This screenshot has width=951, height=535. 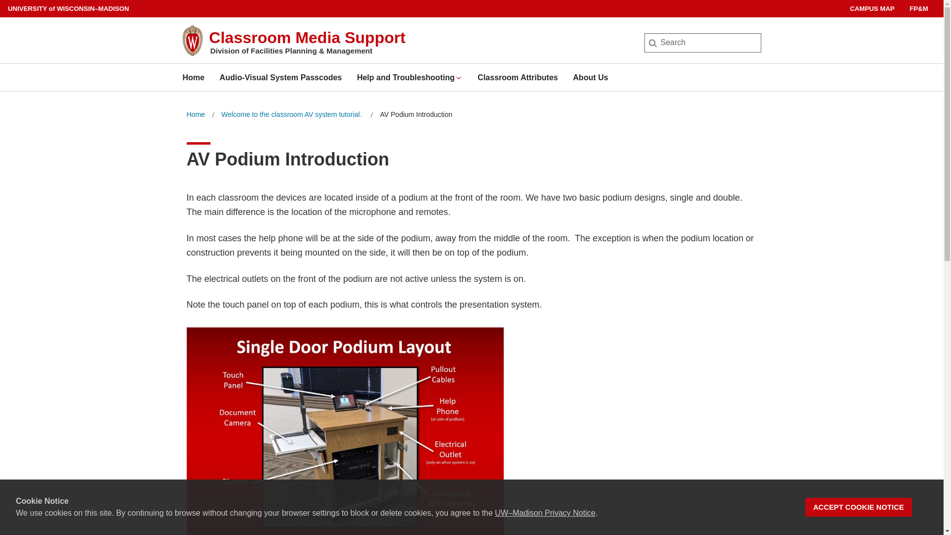 I want to click on Welcome to the classroom AV system tutorial. , so click(x=292, y=115).